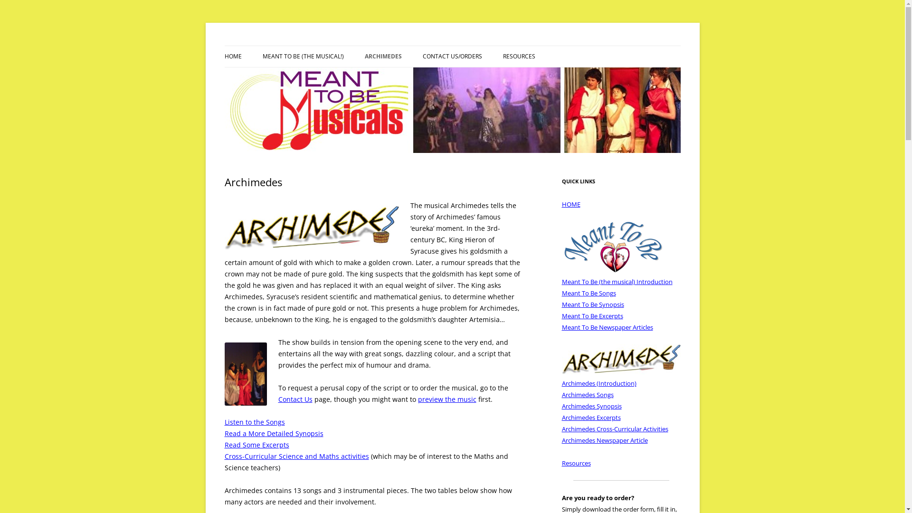 The image size is (912, 513). Describe the element at coordinates (383, 57) in the screenshot. I see `ARCHIMEDES` at that location.